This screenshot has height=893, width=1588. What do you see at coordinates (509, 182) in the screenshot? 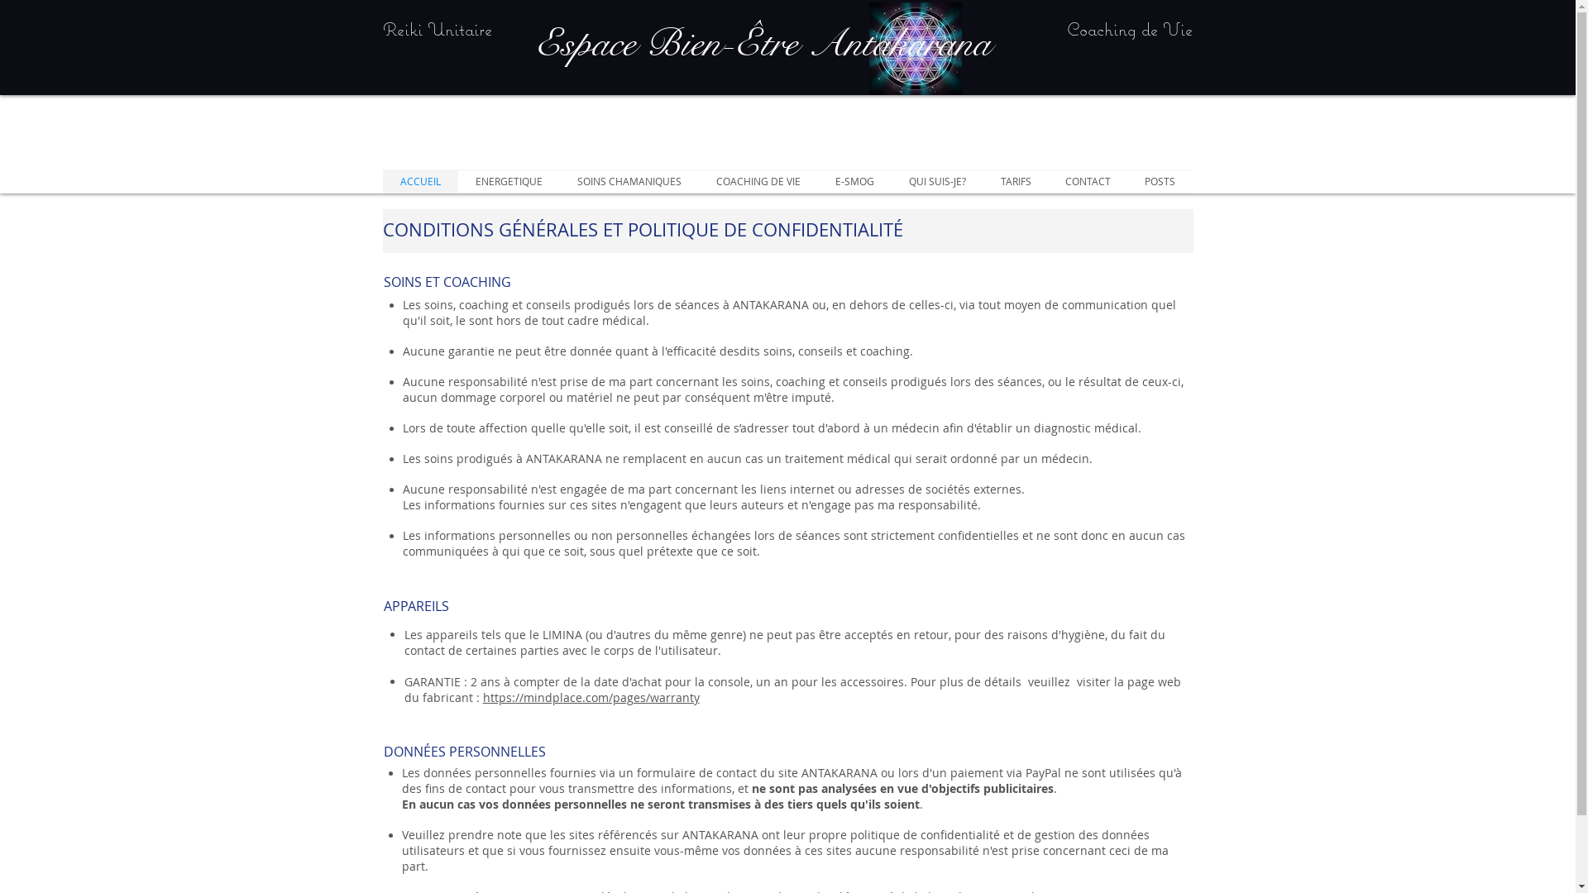
I see `ENERGETIQUE` at bounding box center [509, 182].